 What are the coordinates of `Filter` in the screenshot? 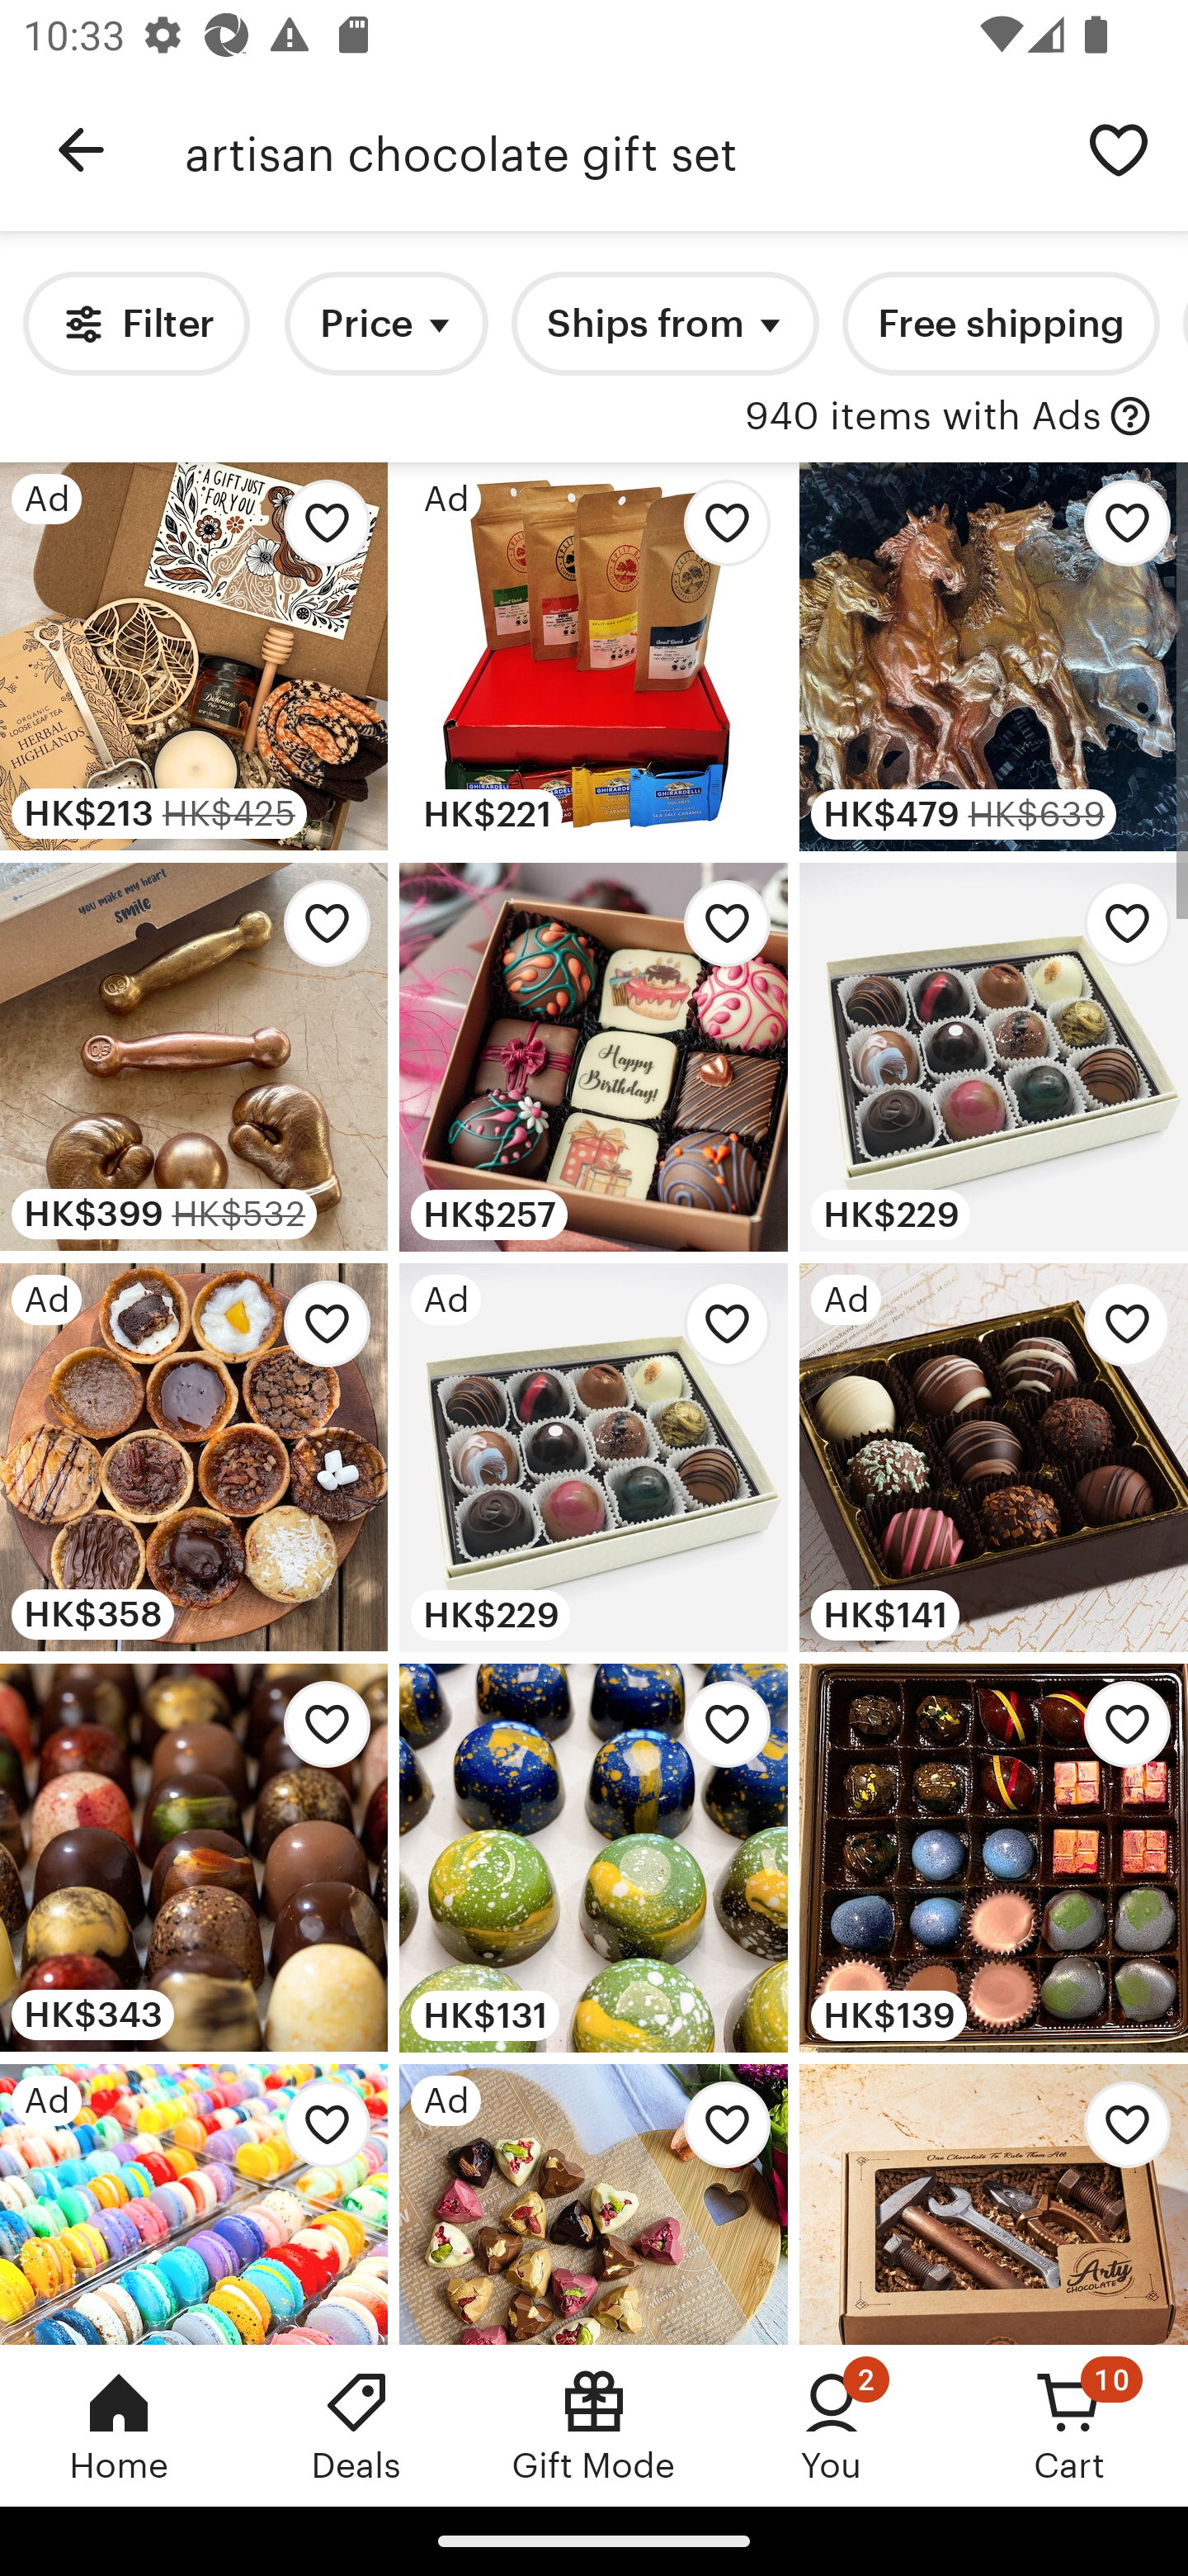 It's located at (135, 324).